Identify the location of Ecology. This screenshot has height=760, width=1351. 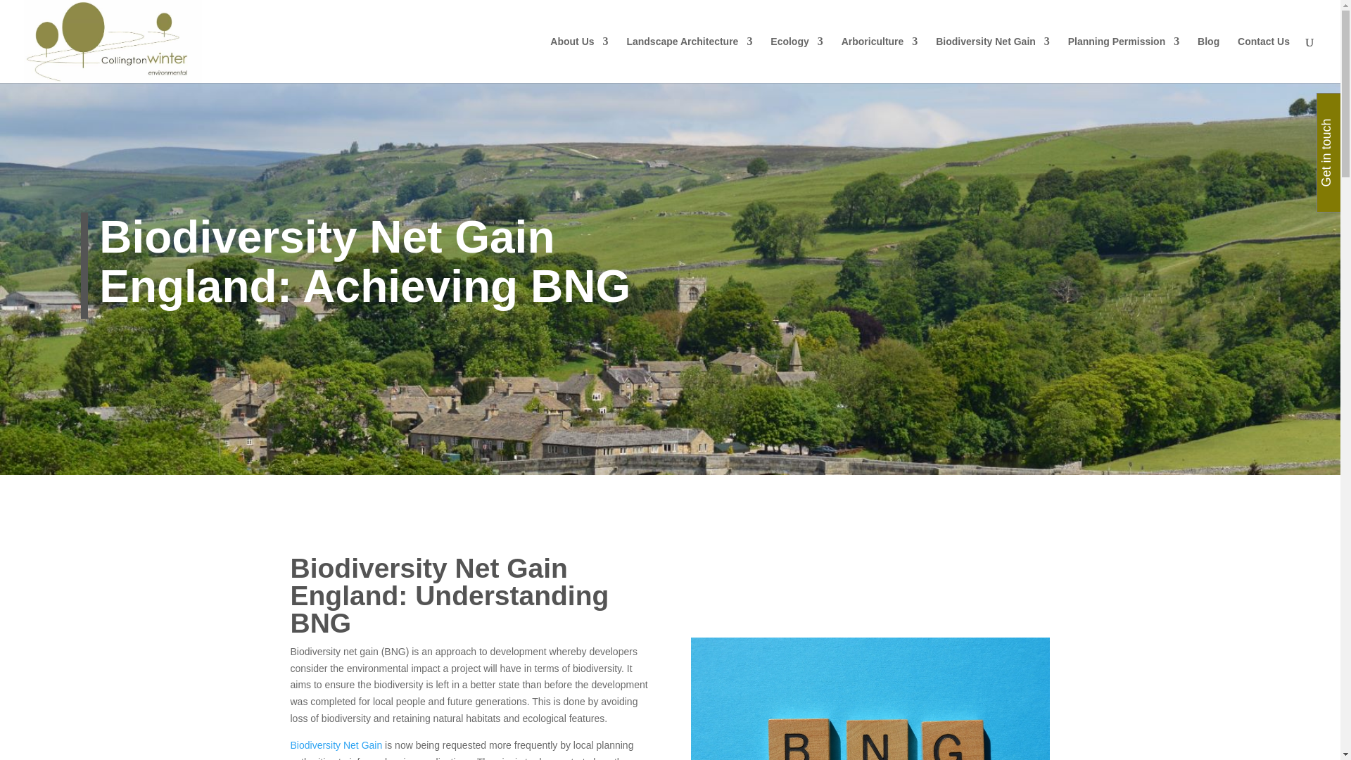
(797, 59).